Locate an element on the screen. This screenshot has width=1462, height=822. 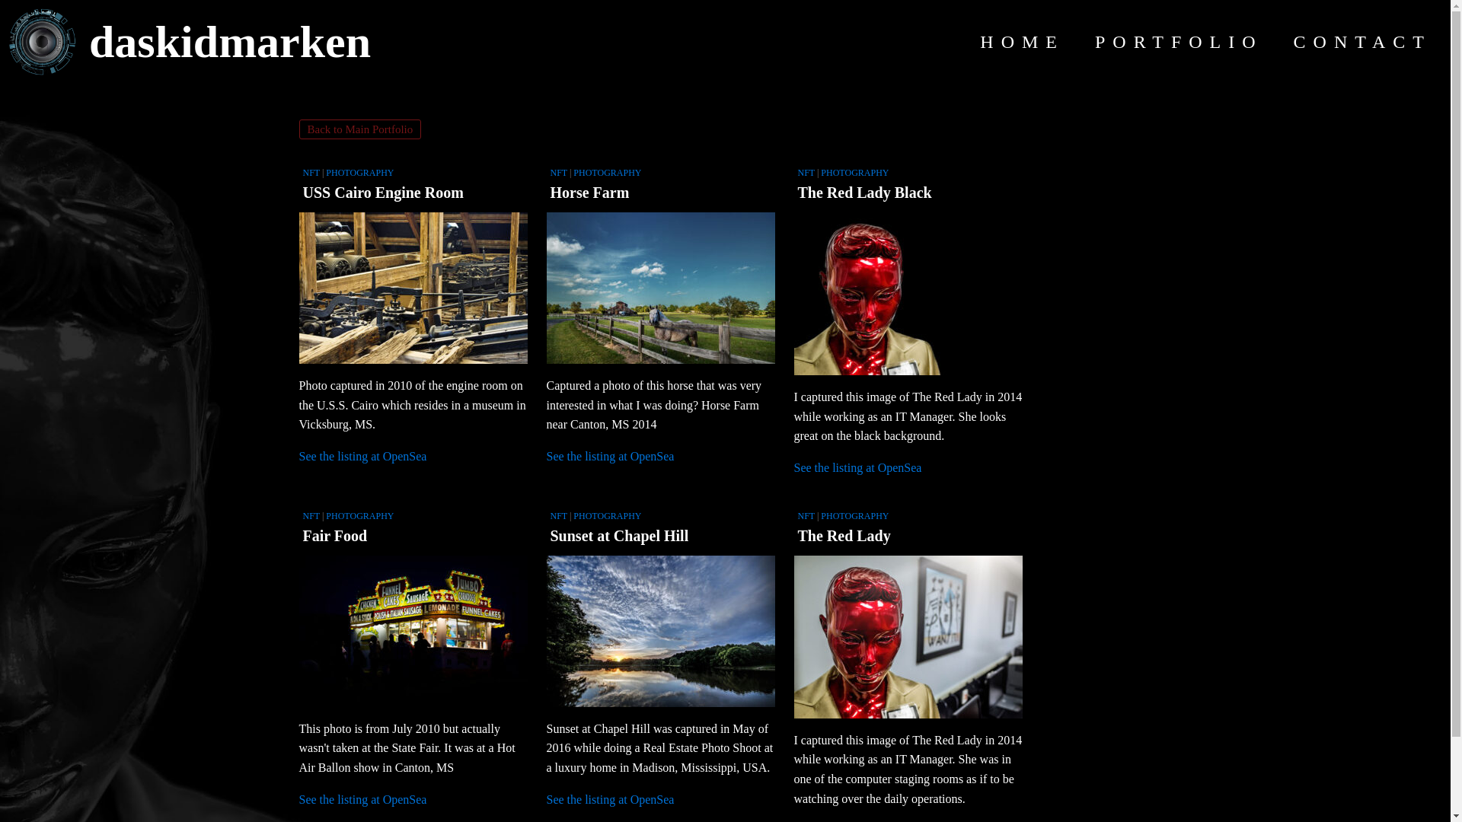
PHOTOGRAPHY is located at coordinates (854, 173).